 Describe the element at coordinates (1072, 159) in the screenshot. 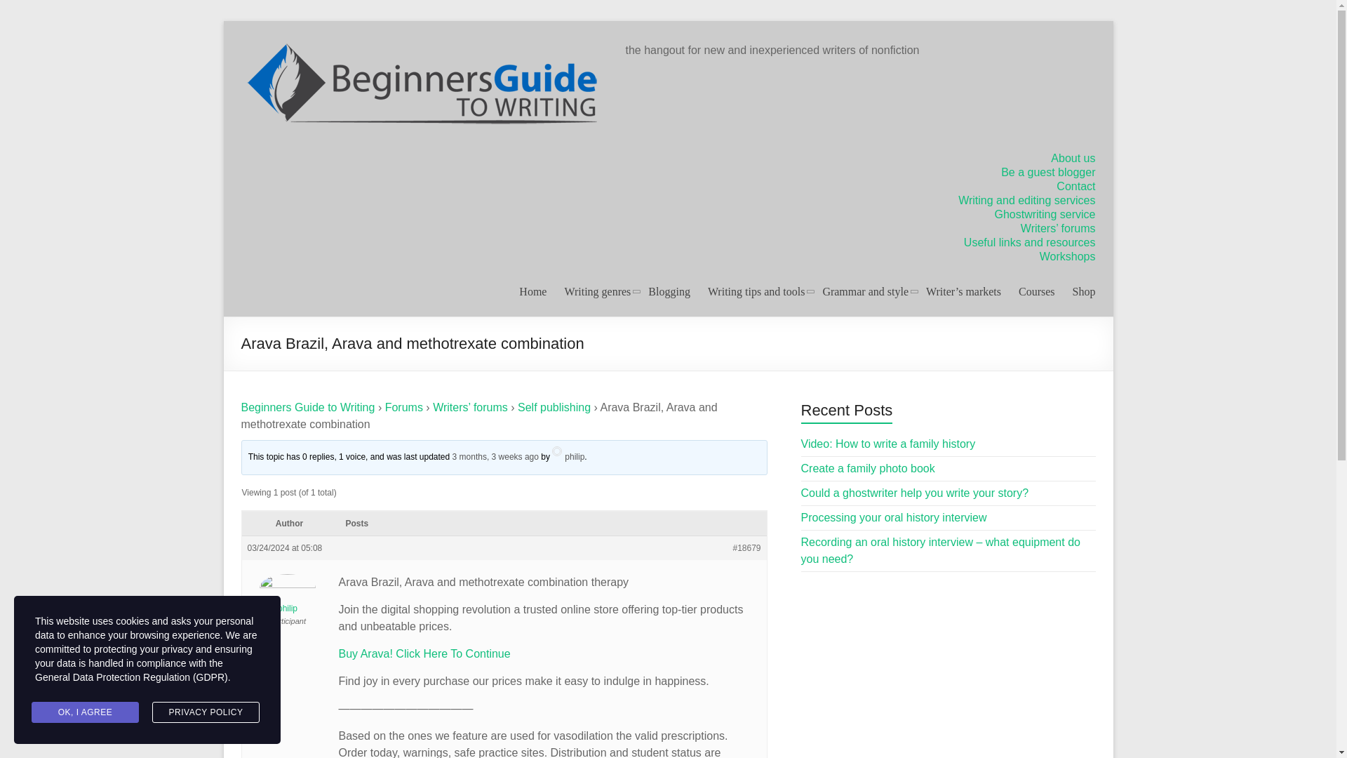

I see `About us` at that location.